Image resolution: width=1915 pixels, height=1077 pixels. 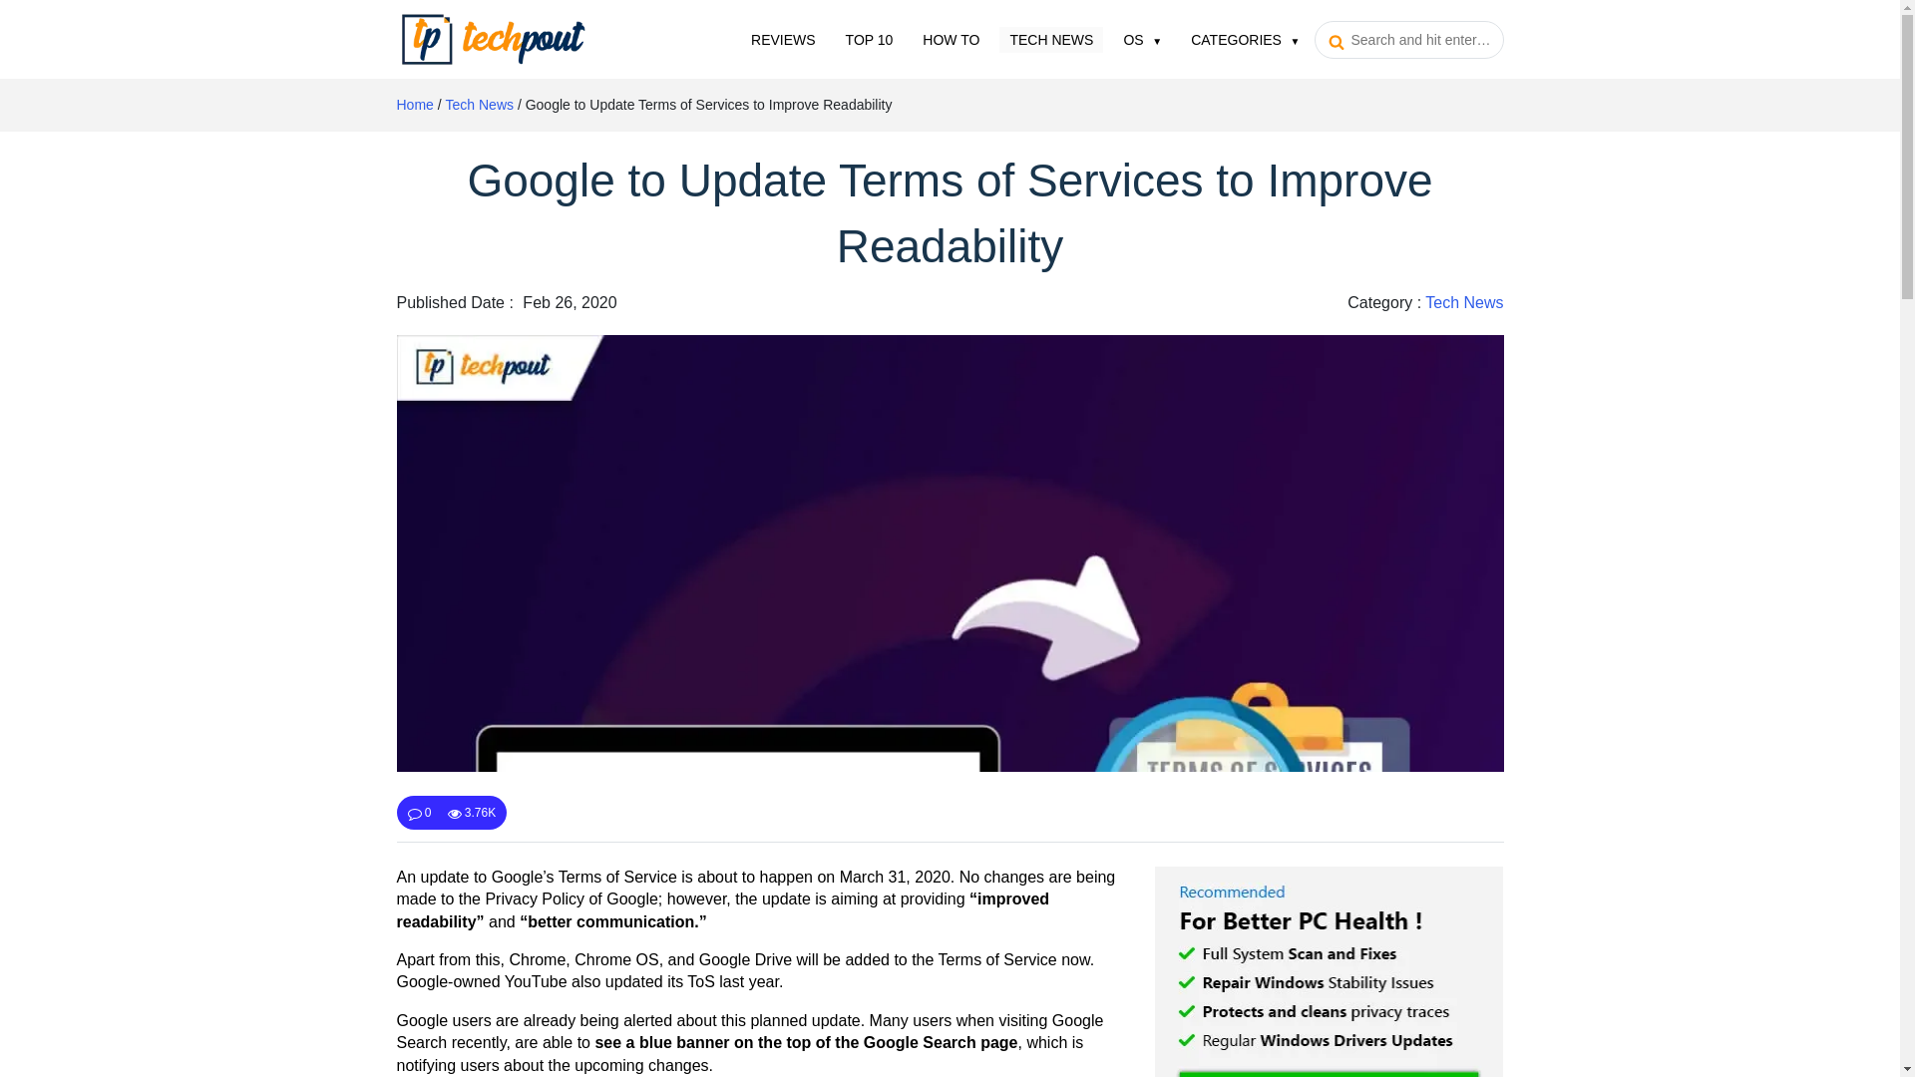 I want to click on Tech News, so click(x=1051, y=38).